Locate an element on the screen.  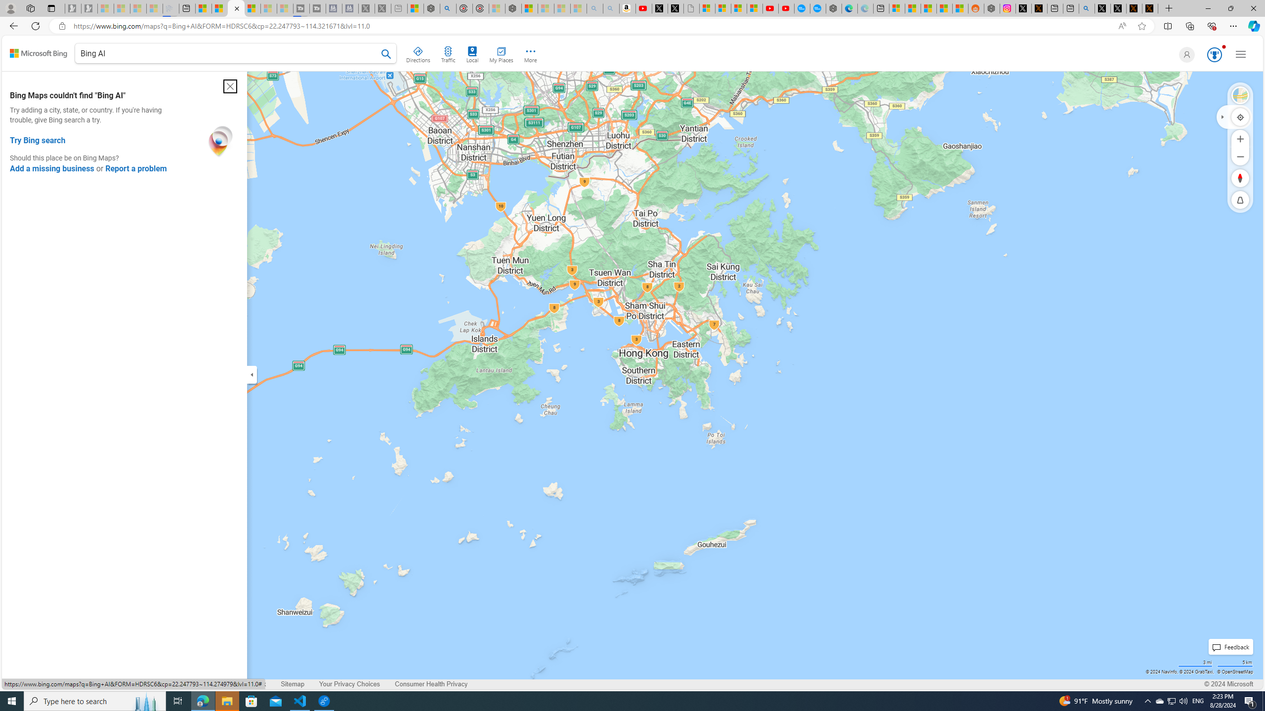
GitHub (@github) / X is located at coordinates (1119, 8).